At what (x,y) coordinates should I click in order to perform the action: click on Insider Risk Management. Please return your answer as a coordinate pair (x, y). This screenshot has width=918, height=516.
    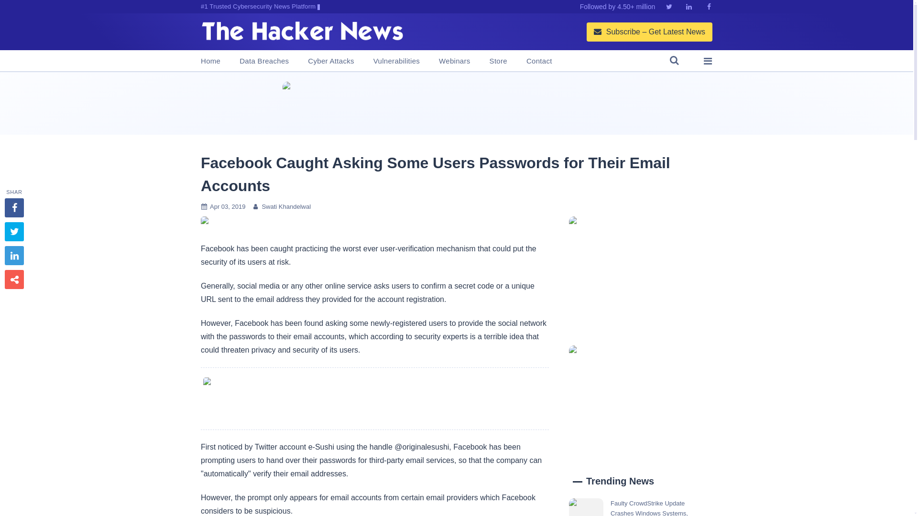
    Looking at the image, I should click on (456, 103).